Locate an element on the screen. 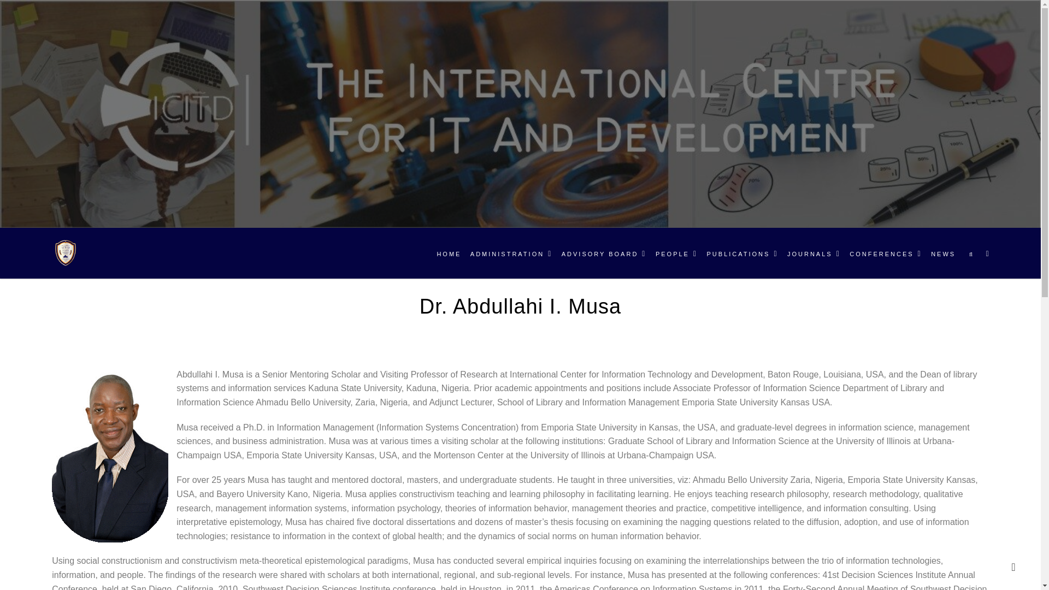 The width and height of the screenshot is (1049, 590). PEOPLE is located at coordinates (676, 253).